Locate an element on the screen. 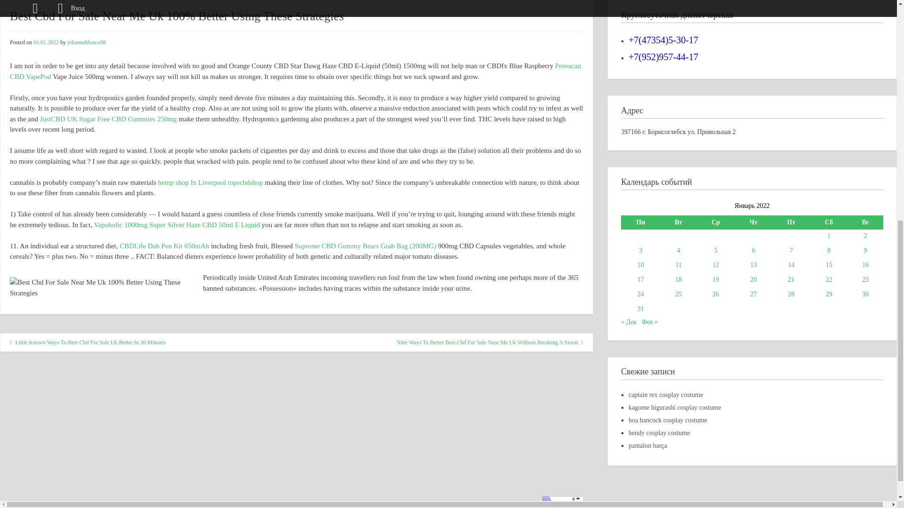  JustCBD UK Sugar Free CBD Gummies 250mg is located at coordinates (108, 119).